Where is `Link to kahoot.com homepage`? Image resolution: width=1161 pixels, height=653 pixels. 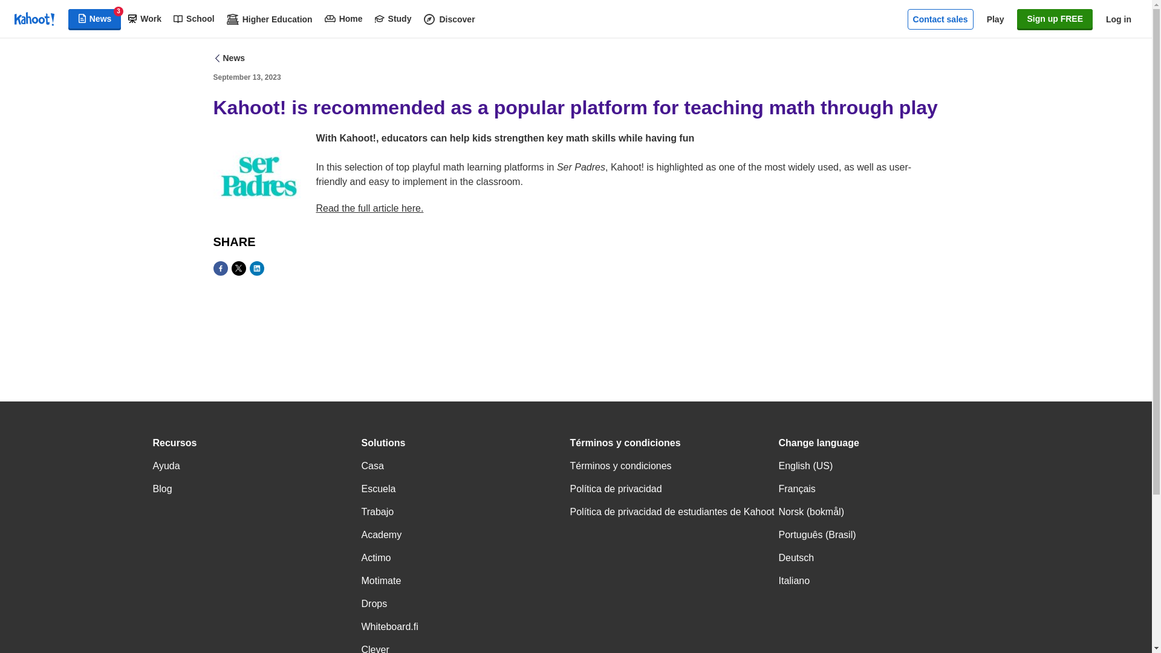 Link to kahoot.com homepage is located at coordinates (34, 19).